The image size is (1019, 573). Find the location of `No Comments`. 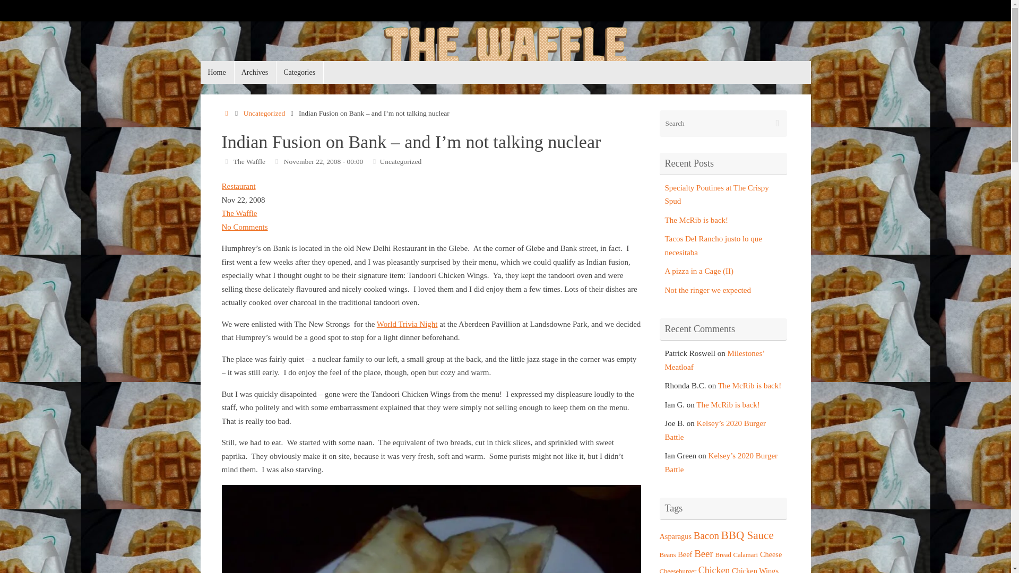

No Comments is located at coordinates (245, 227).